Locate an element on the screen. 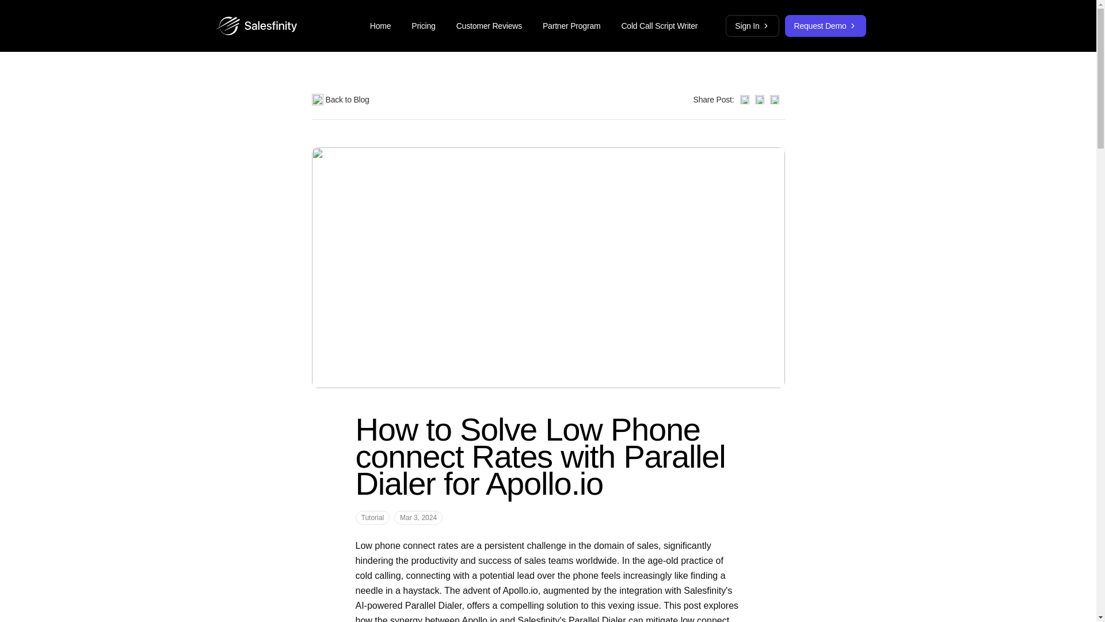 The width and height of the screenshot is (1105, 622). Partner Program is located at coordinates (571, 25).